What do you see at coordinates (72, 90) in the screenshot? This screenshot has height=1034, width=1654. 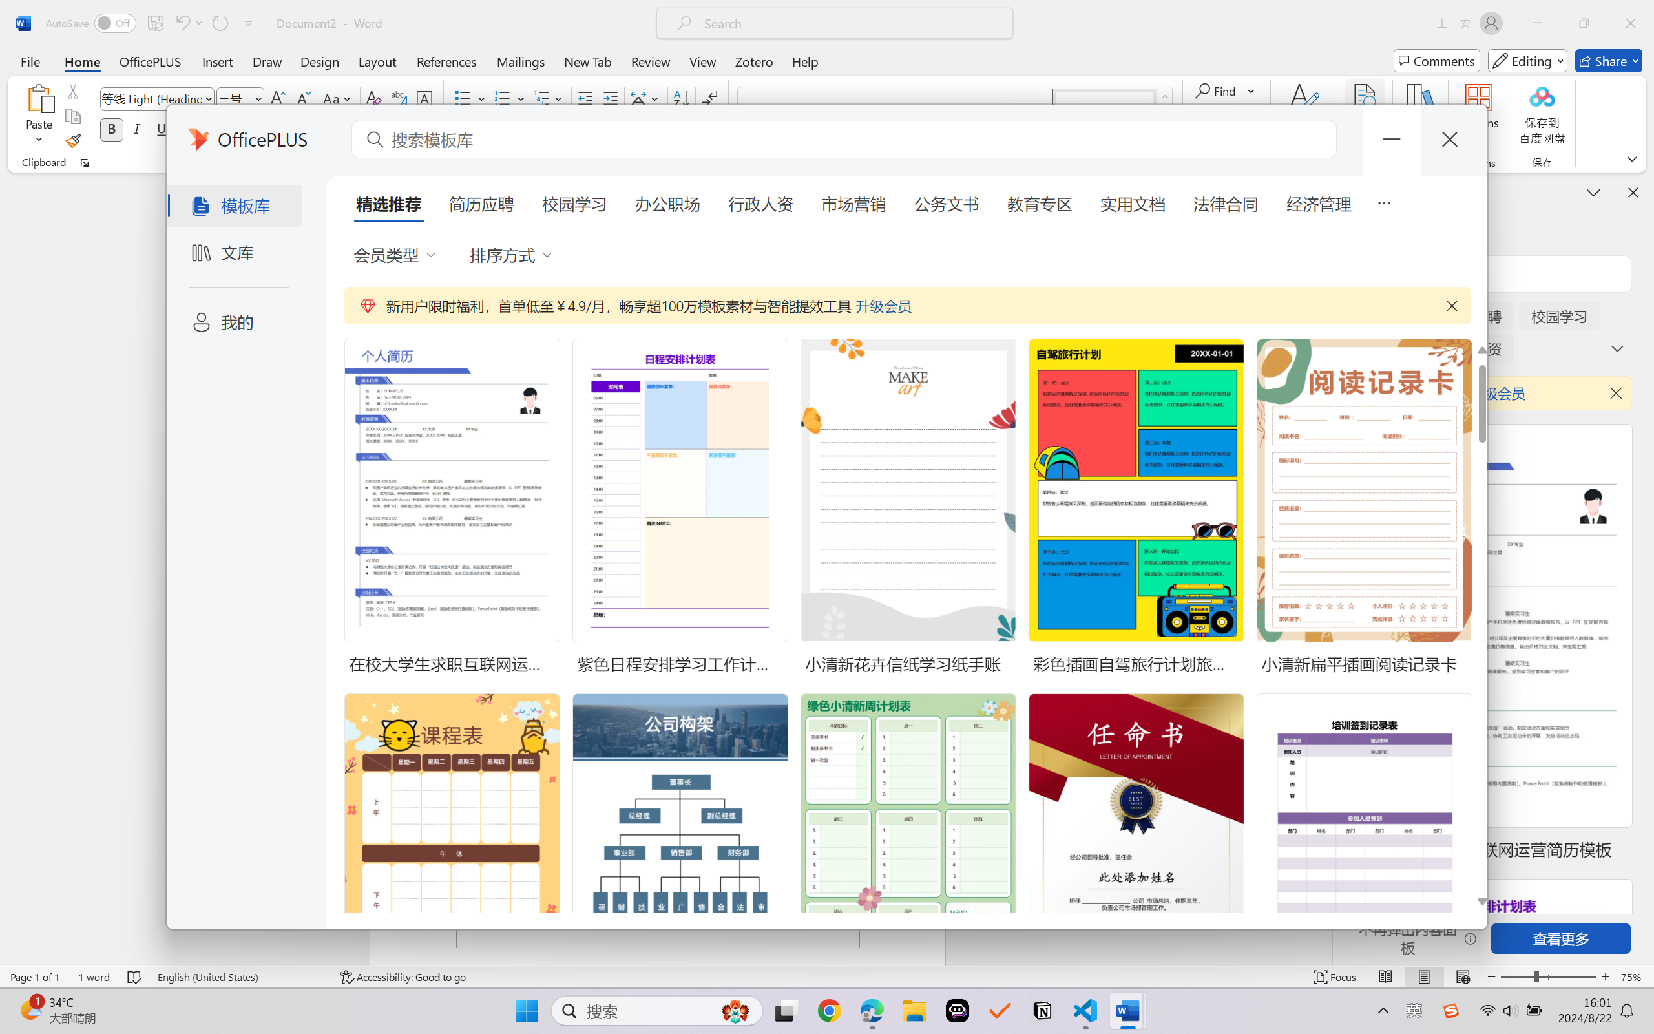 I see `Cut` at bounding box center [72, 90].